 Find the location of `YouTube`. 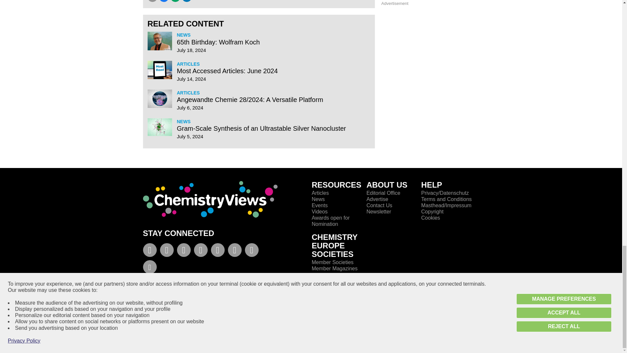

YouTube is located at coordinates (184, 251).